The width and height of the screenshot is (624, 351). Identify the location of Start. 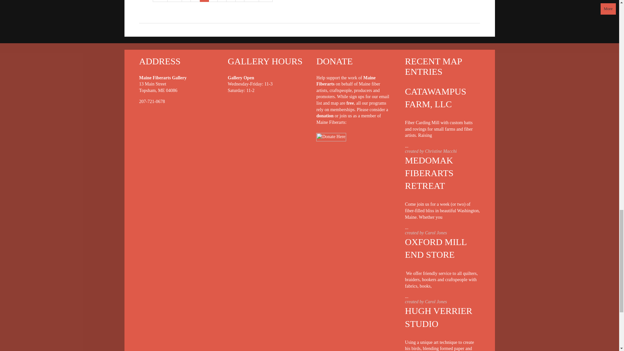
(160, 1).